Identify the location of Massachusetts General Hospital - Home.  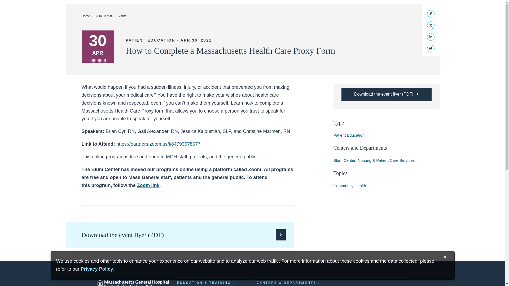
(133, 281).